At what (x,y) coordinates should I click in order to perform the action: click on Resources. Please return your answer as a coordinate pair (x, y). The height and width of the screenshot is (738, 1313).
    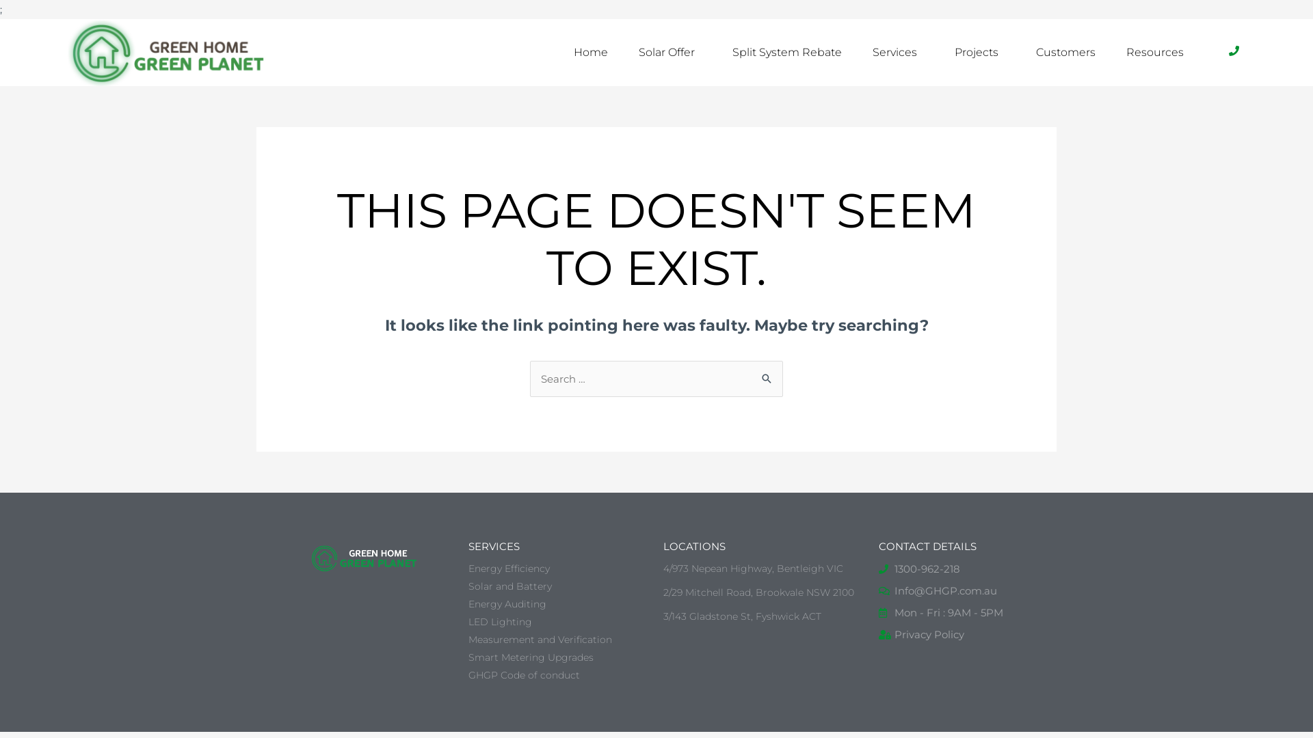
    Looking at the image, I should click on (1158, 53).